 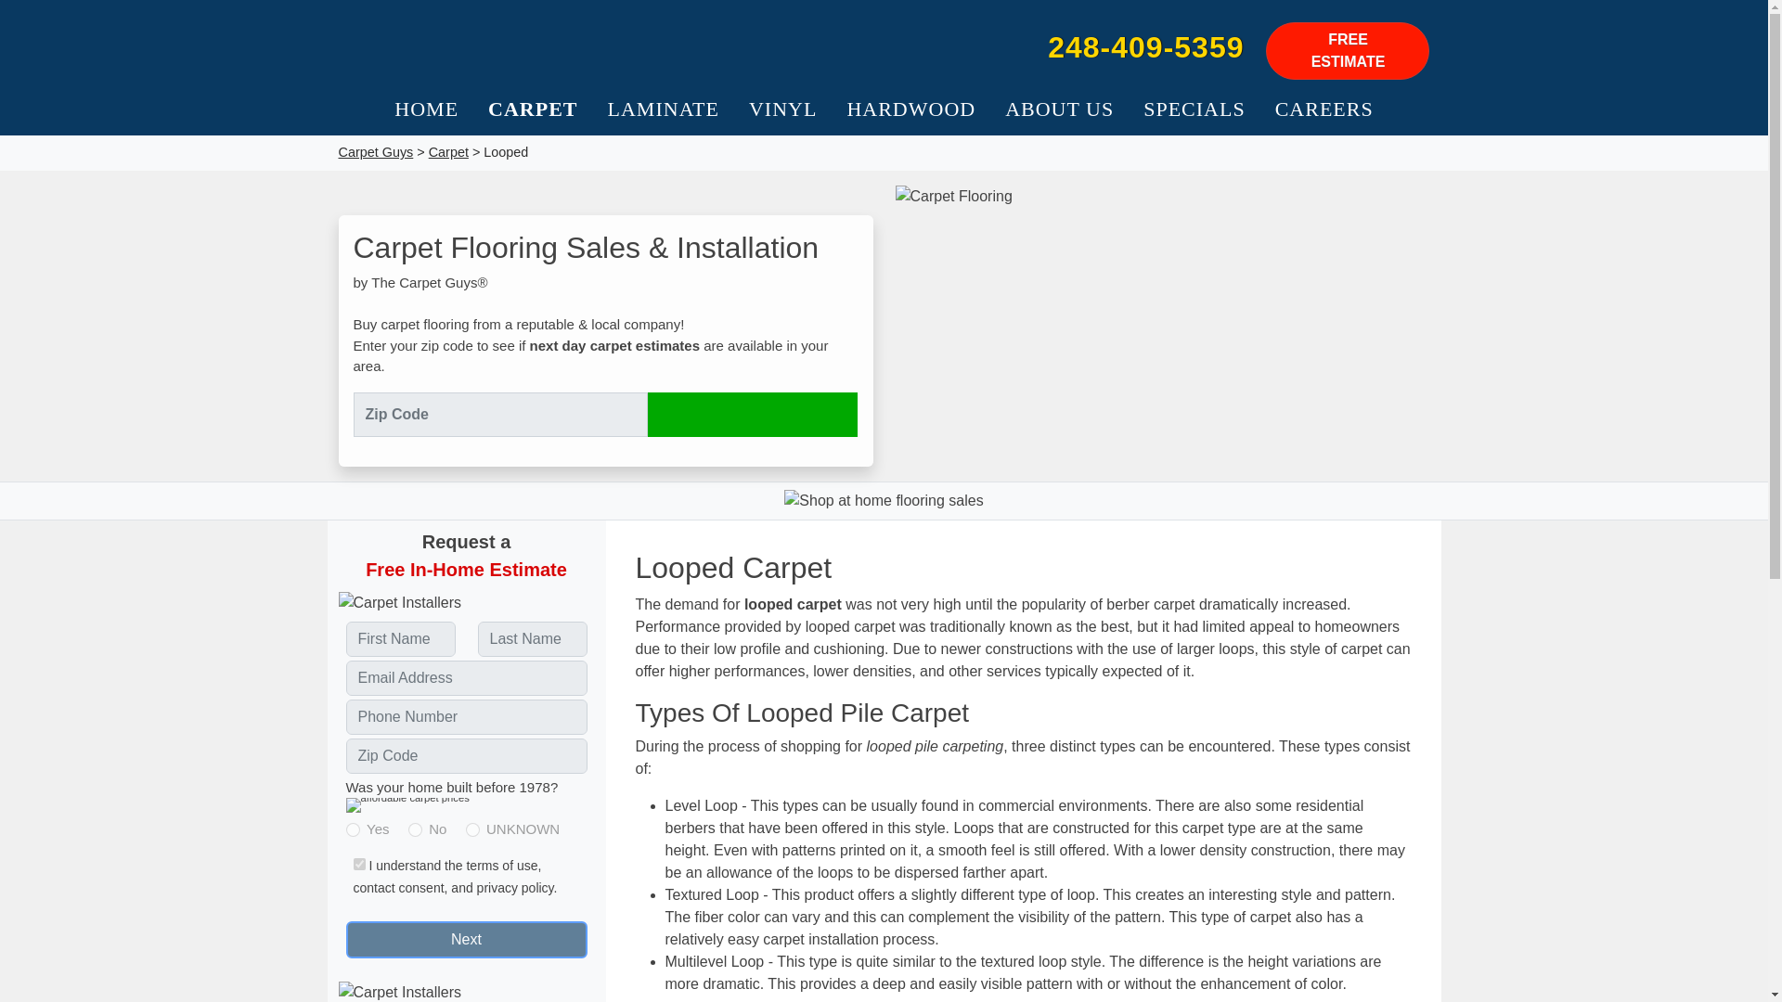 I want to click on contact consent, so click(x=398, y=888).